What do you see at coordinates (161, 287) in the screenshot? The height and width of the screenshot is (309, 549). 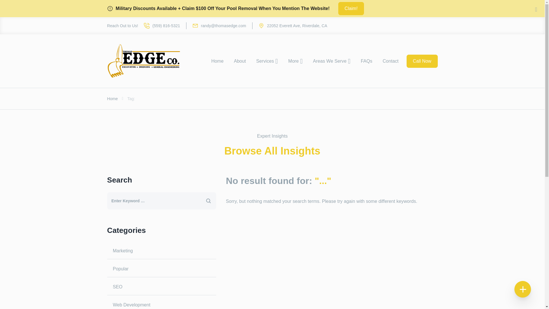 I see `SEO` at bounding box center [161, 287].